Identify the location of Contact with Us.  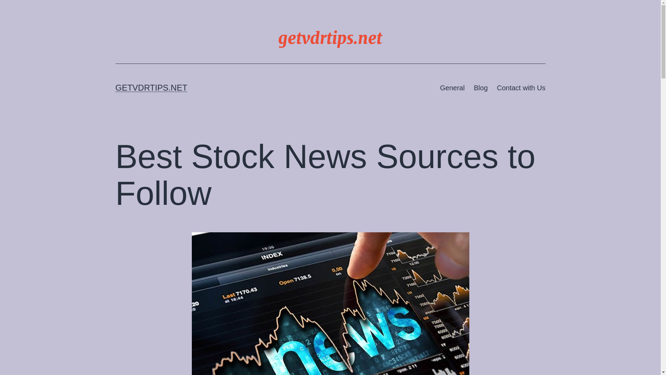
(521, 87).